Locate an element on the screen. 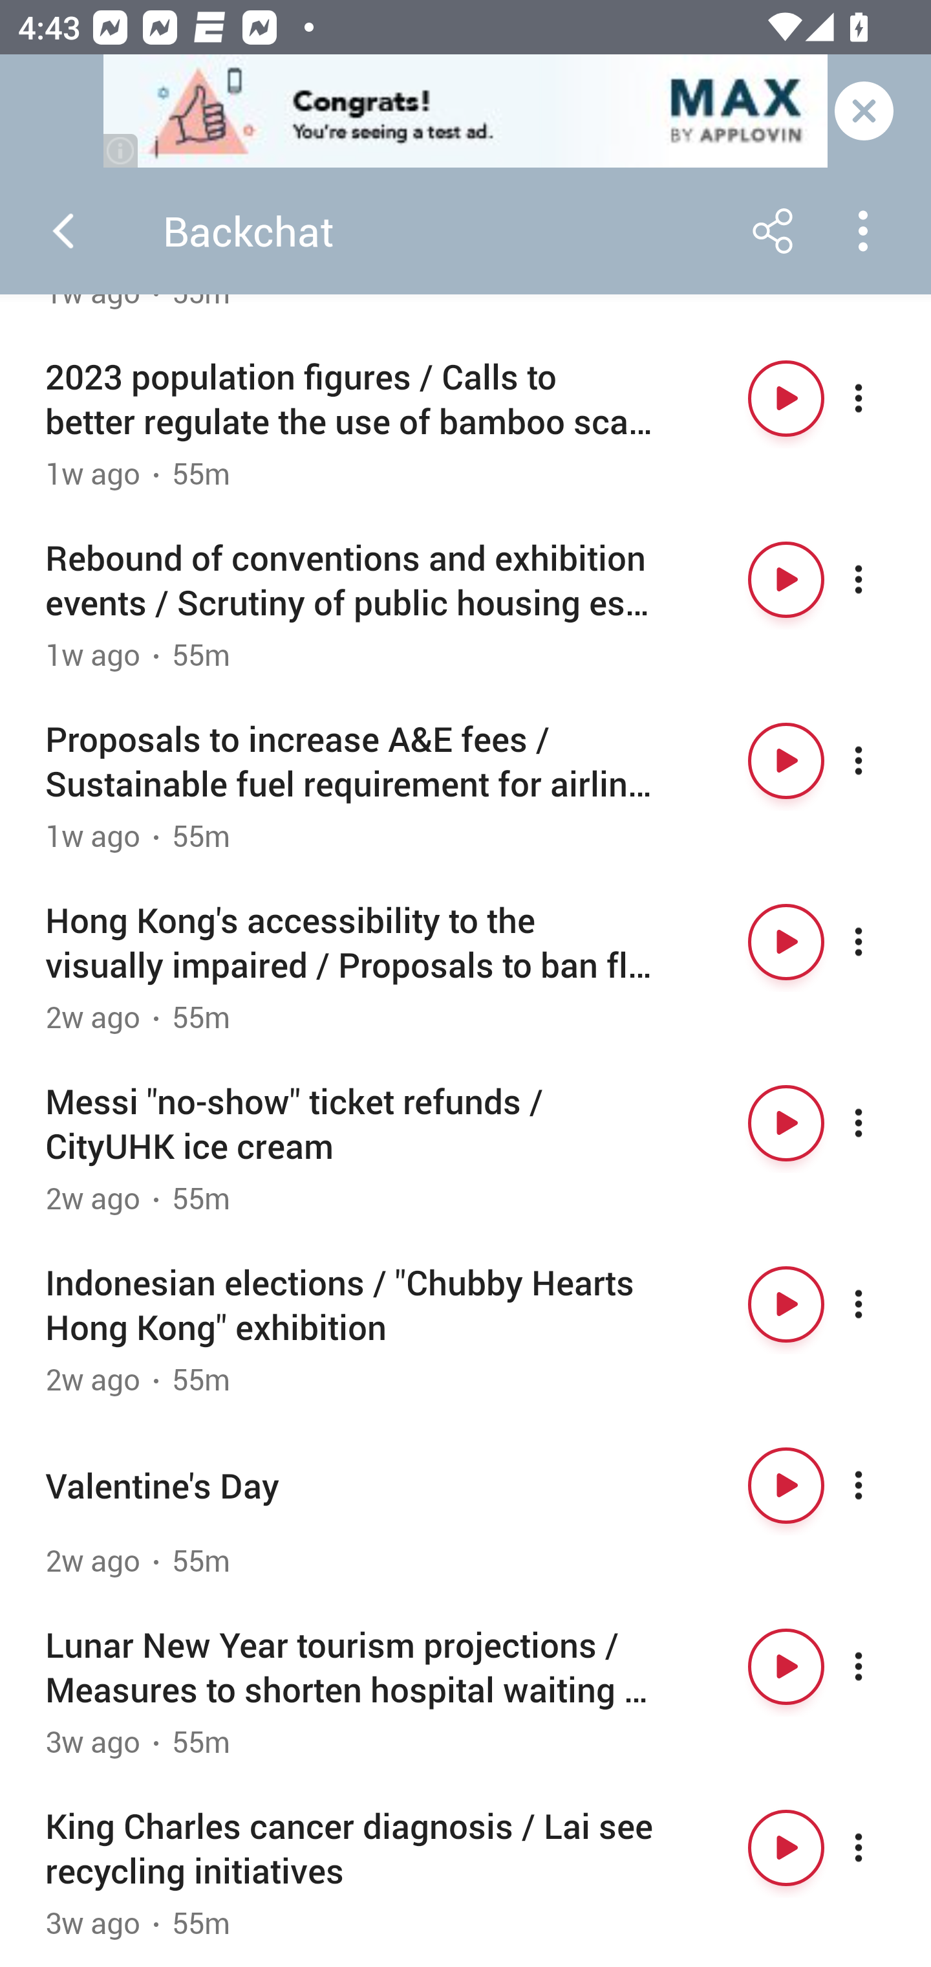 The height and width of the screenshot is (1967, 931). More options is located at coordinates (881, 578).